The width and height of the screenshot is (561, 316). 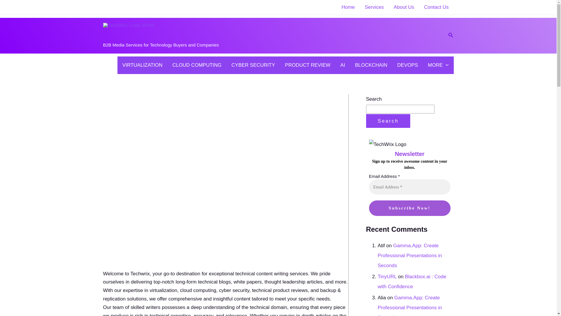 I want to click on BLOCKCHAIN, so click(x=371, y=65).